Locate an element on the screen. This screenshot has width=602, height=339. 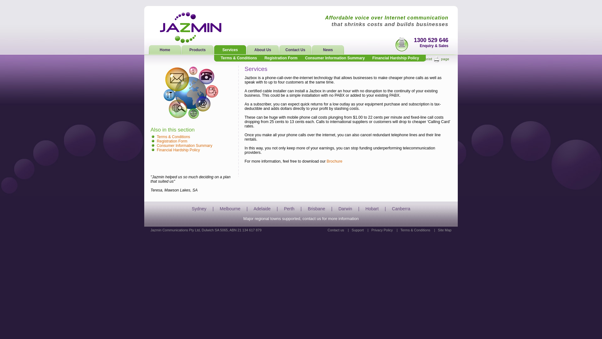
Support is located at coordinates (358, 230).